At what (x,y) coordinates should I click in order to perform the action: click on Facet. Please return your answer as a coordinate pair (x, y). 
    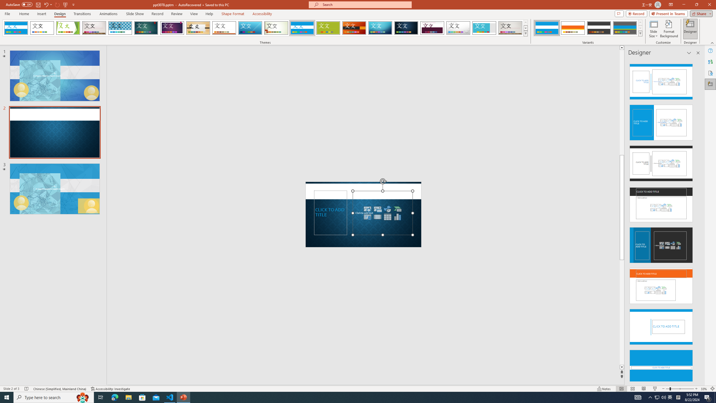
    Looking at the image, I should click on (68, 28).